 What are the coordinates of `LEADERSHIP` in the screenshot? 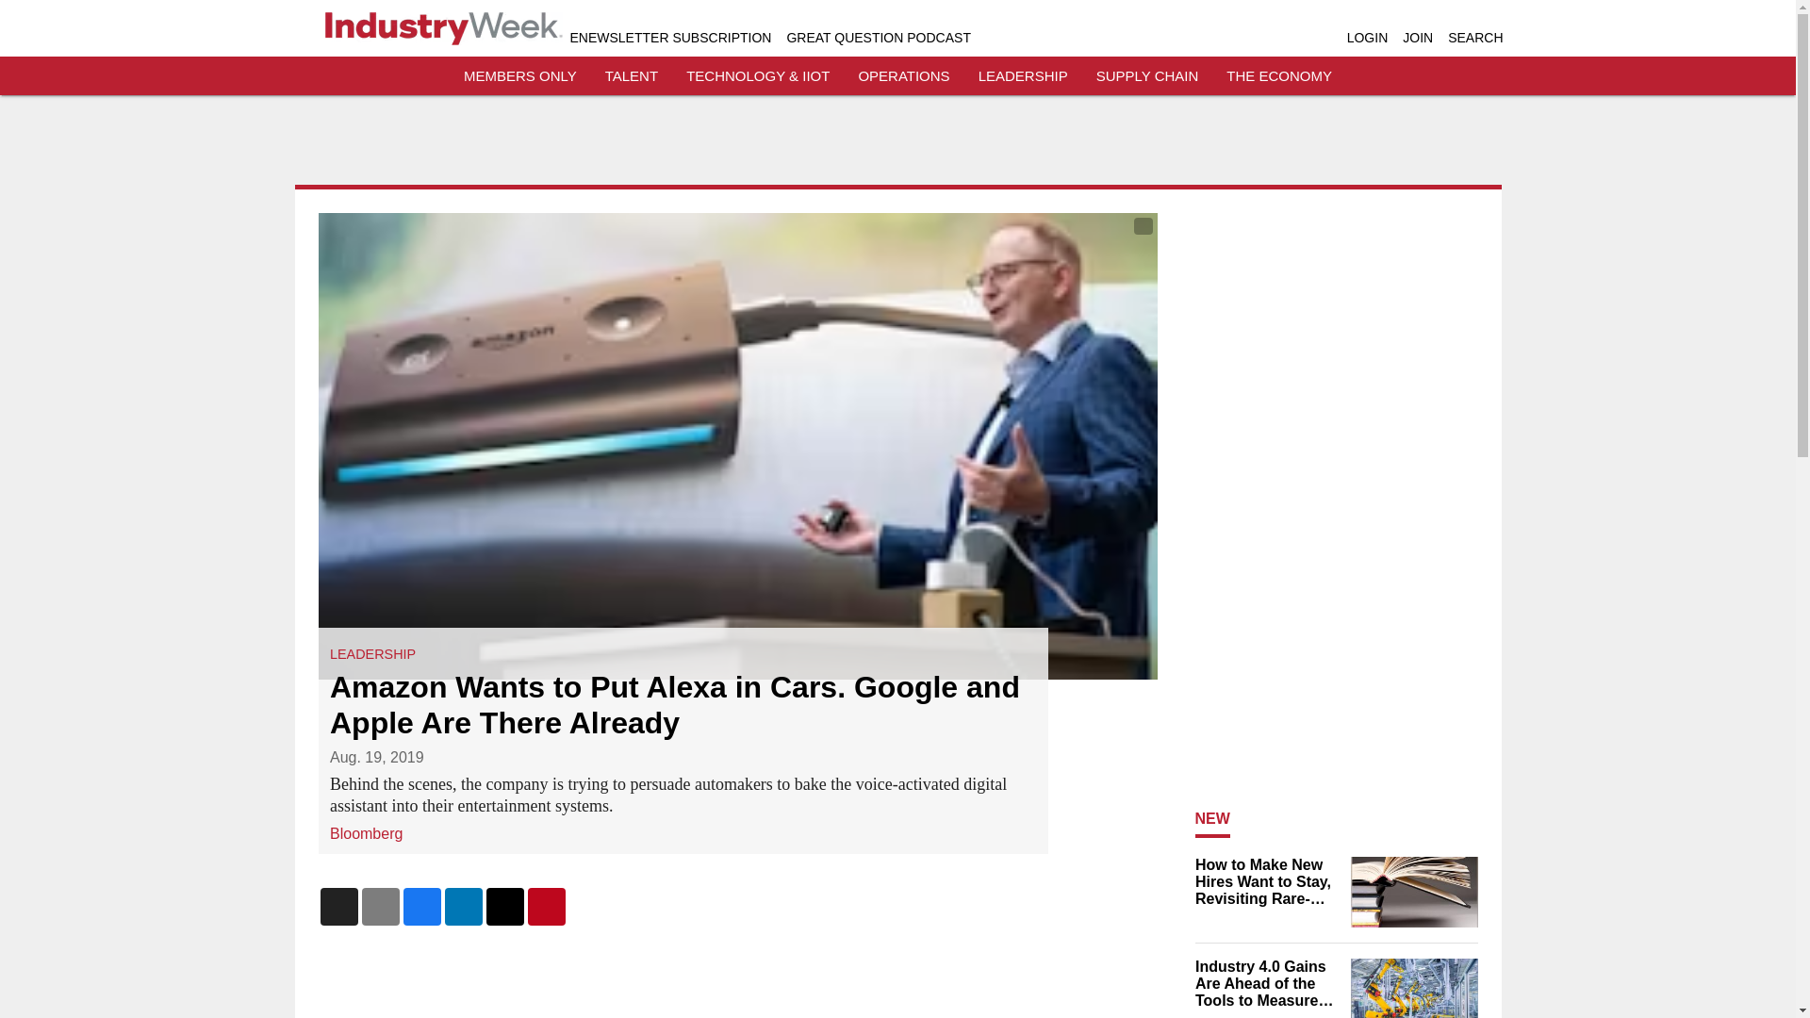 It's located at (1023, 75).